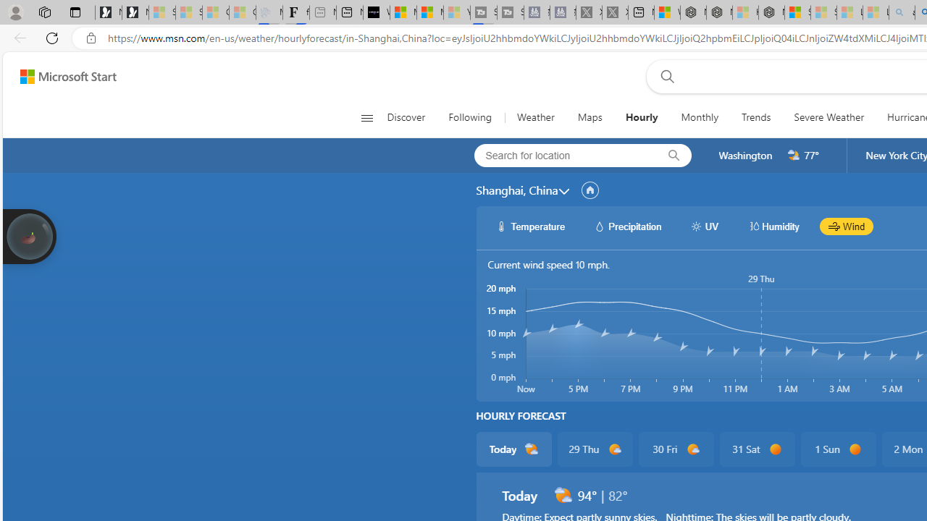 The width and height of the screenshot is (927, 521). I want to click on hourlyChart/precipitationWhite, so click(600, 226).